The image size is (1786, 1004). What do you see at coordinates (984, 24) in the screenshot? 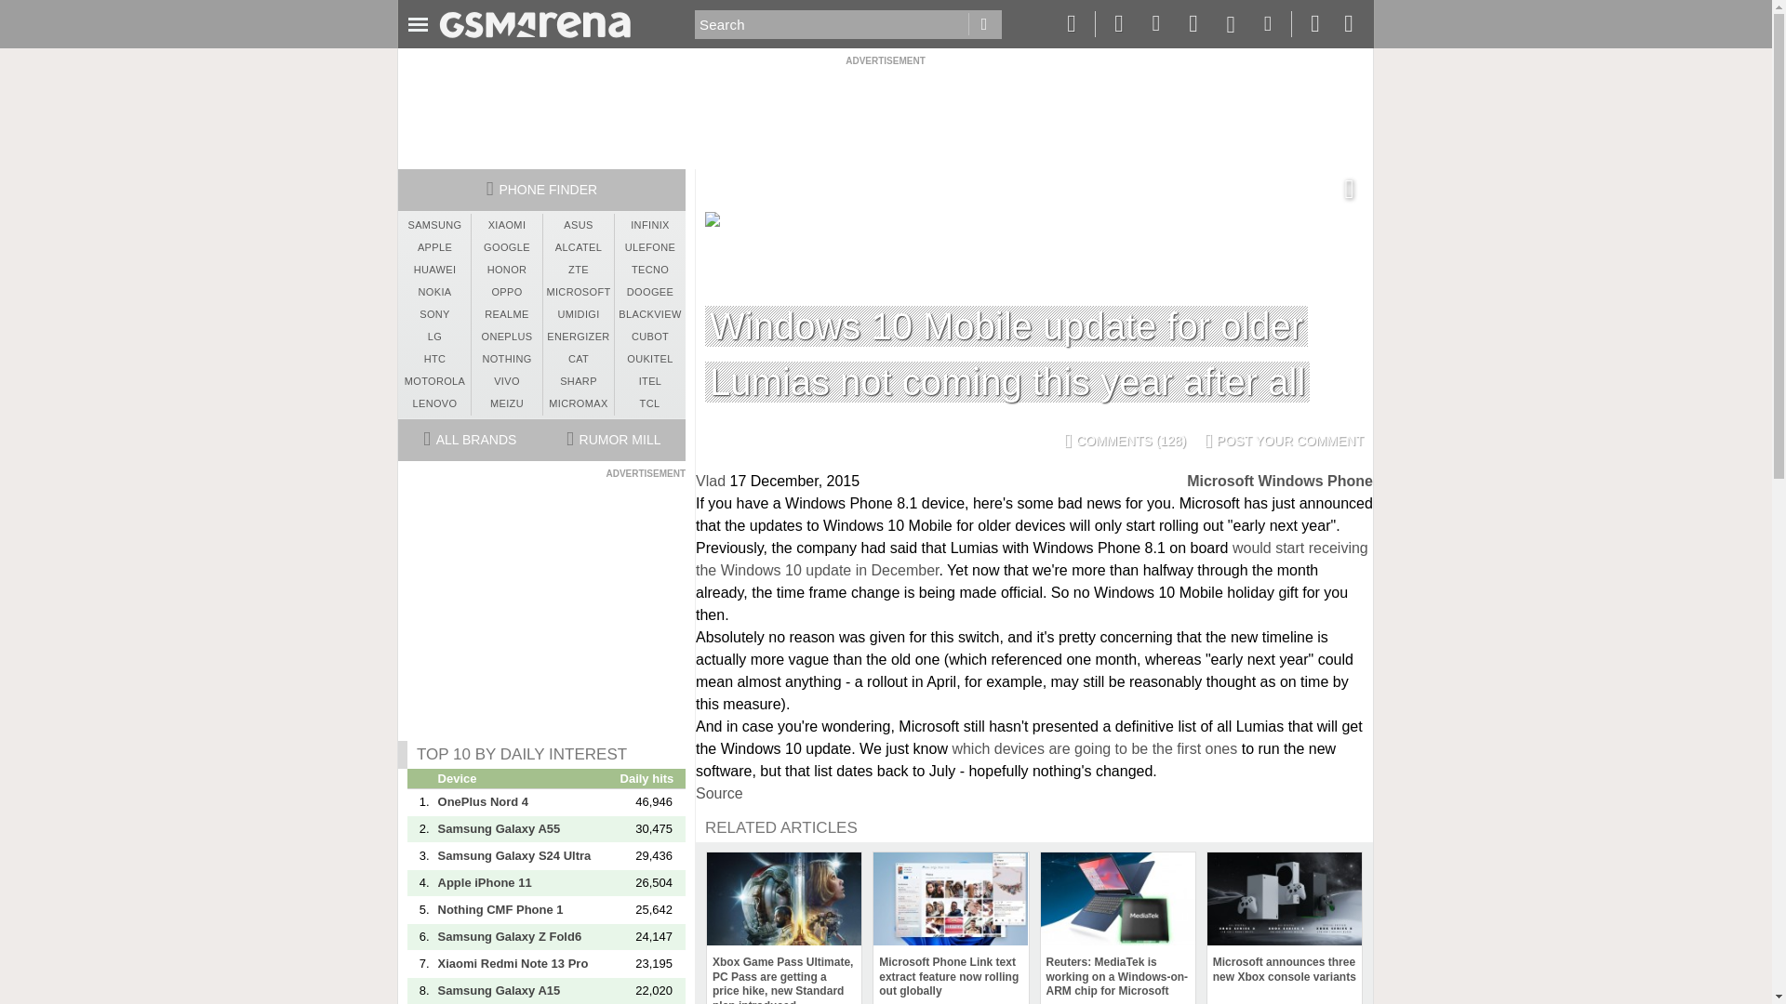
I see `Go` at bounding box center [984, 24].